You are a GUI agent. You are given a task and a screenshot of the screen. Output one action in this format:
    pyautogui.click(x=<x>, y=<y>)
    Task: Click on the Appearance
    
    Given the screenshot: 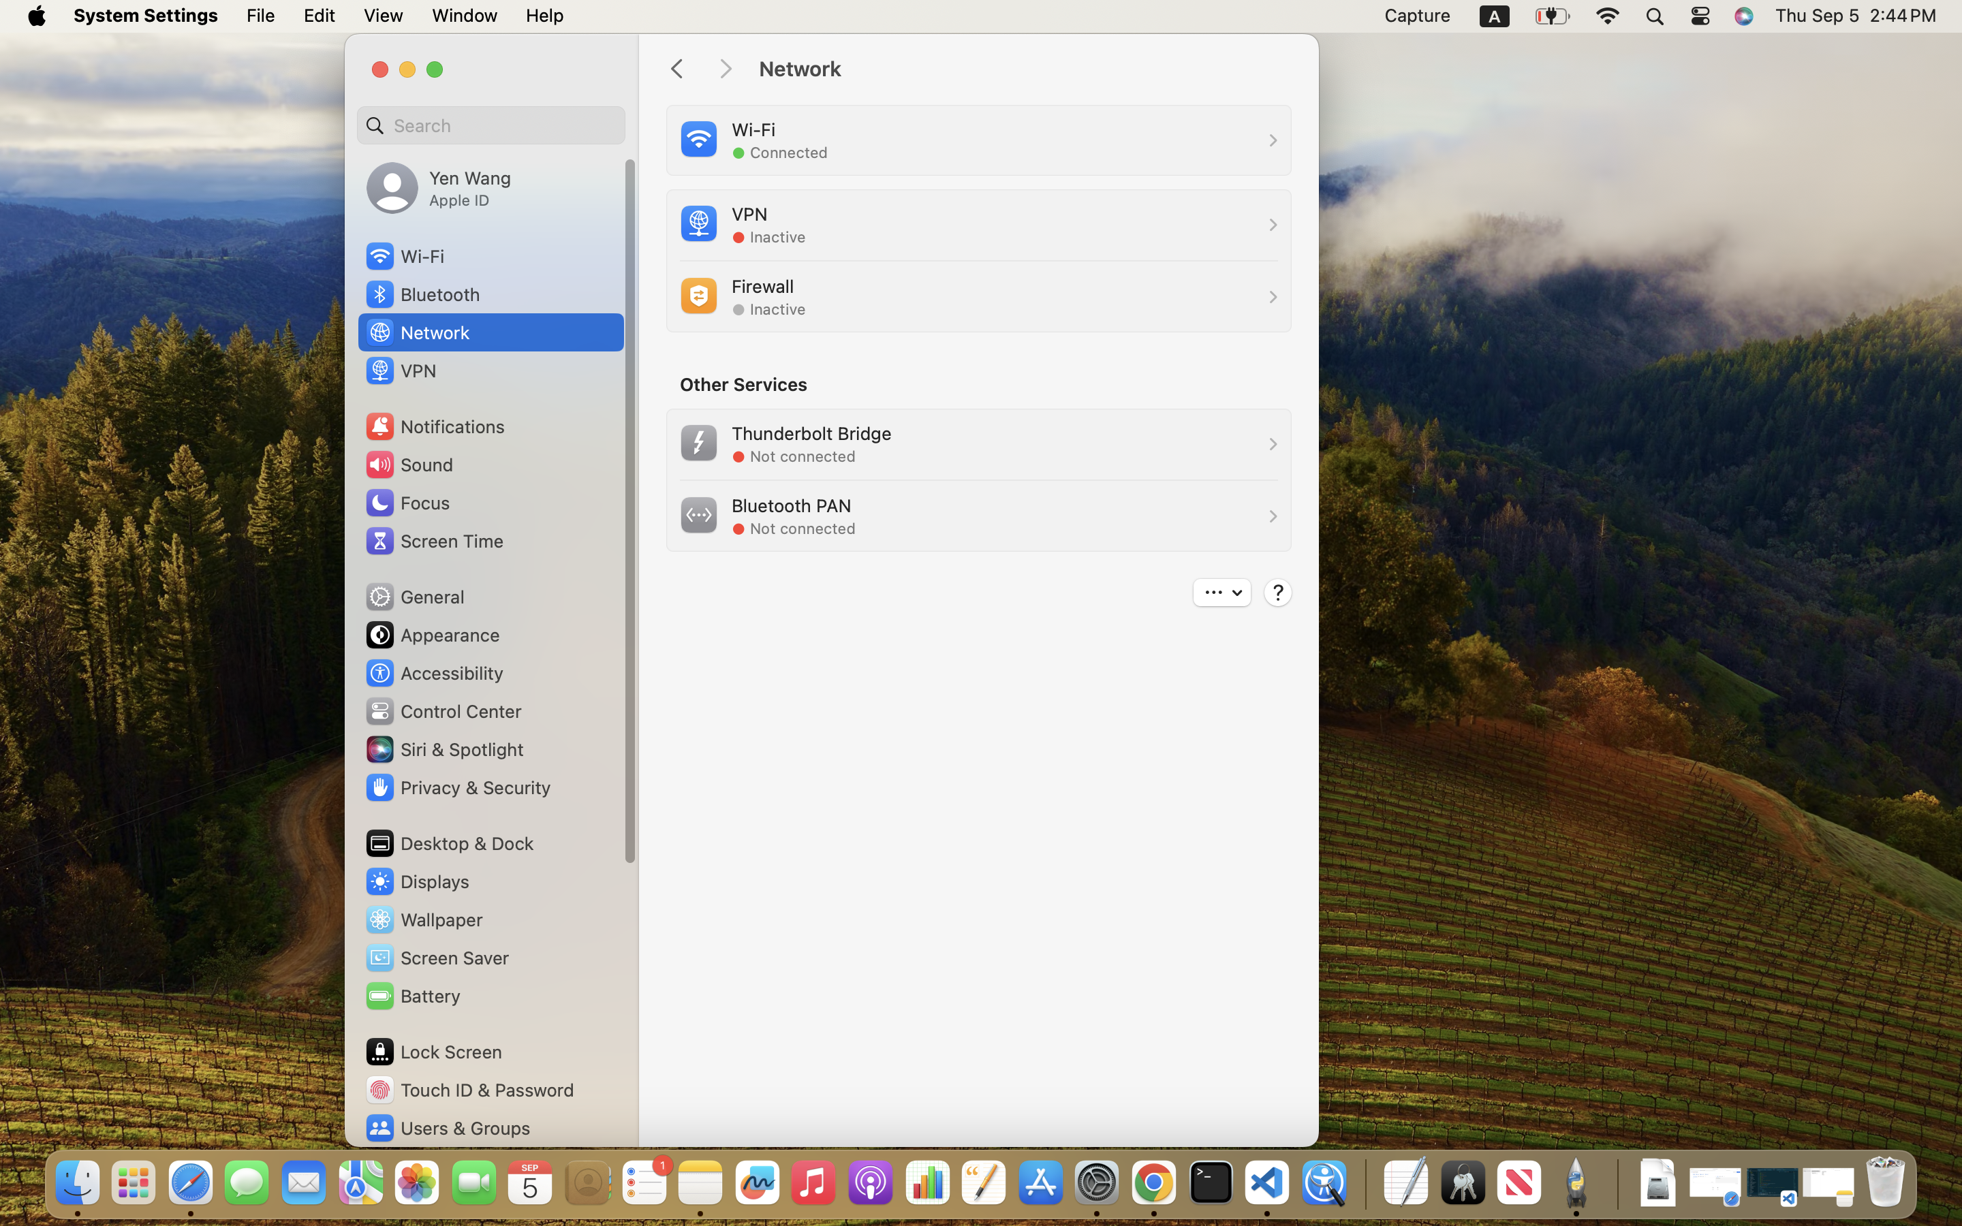 What is the action you would take?
    pyautogui.click(x=432, y=635)
    